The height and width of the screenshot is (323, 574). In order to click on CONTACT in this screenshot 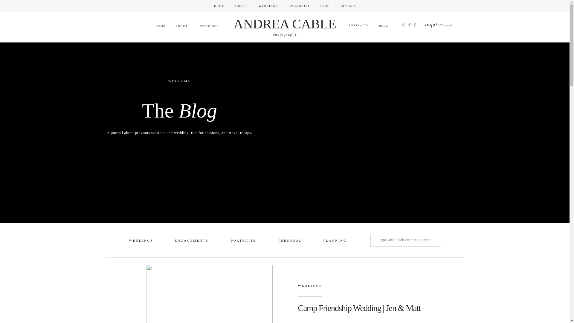, I will do `click(348, 6)`.